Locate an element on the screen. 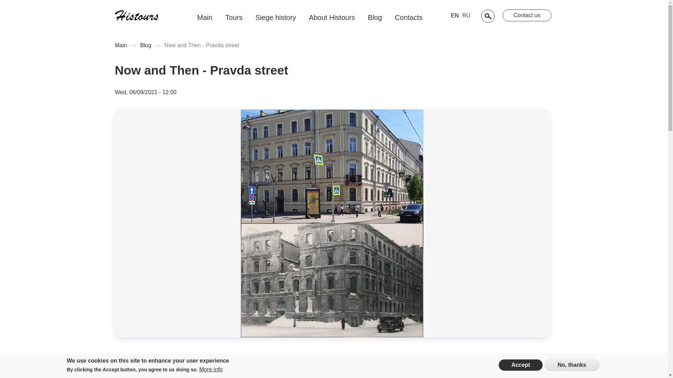  Blog is located at coordinates (146, 45).